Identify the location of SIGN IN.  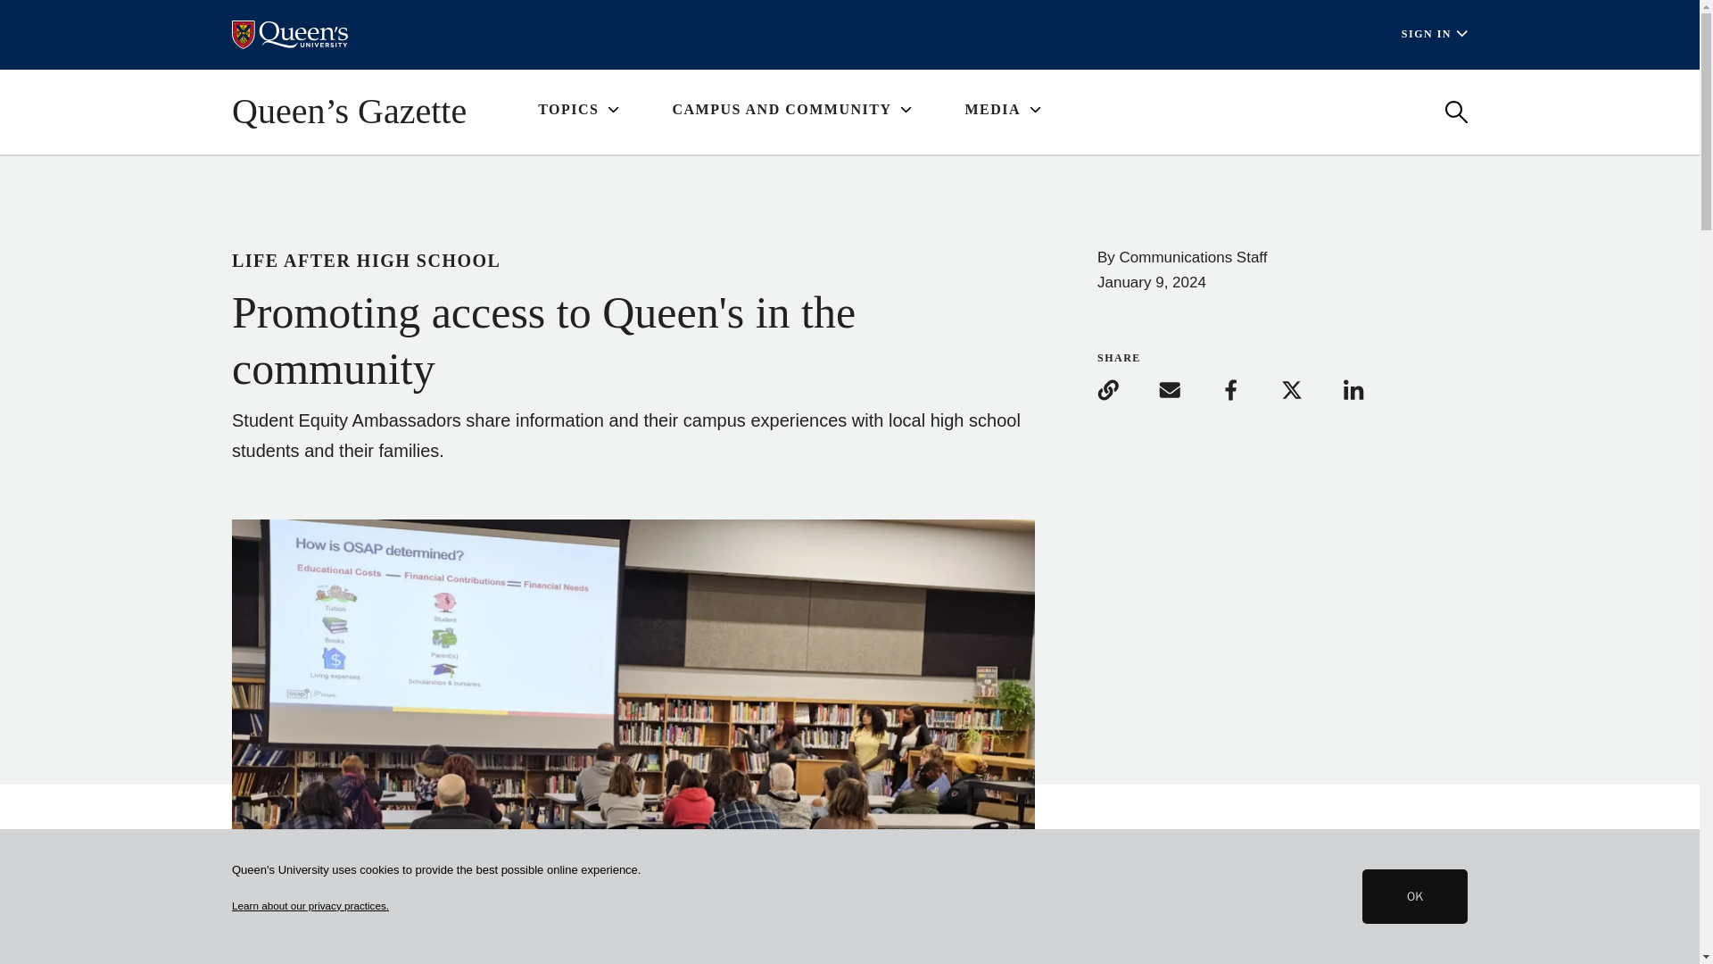
(1435, 34).